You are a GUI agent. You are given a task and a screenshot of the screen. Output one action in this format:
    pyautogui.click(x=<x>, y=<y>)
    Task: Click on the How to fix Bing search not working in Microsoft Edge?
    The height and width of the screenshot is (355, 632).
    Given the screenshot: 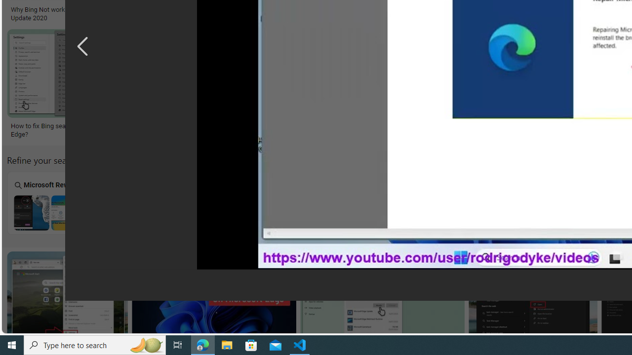 What is the action you would take?
    pyautogui.click(x=554, y=130)
    